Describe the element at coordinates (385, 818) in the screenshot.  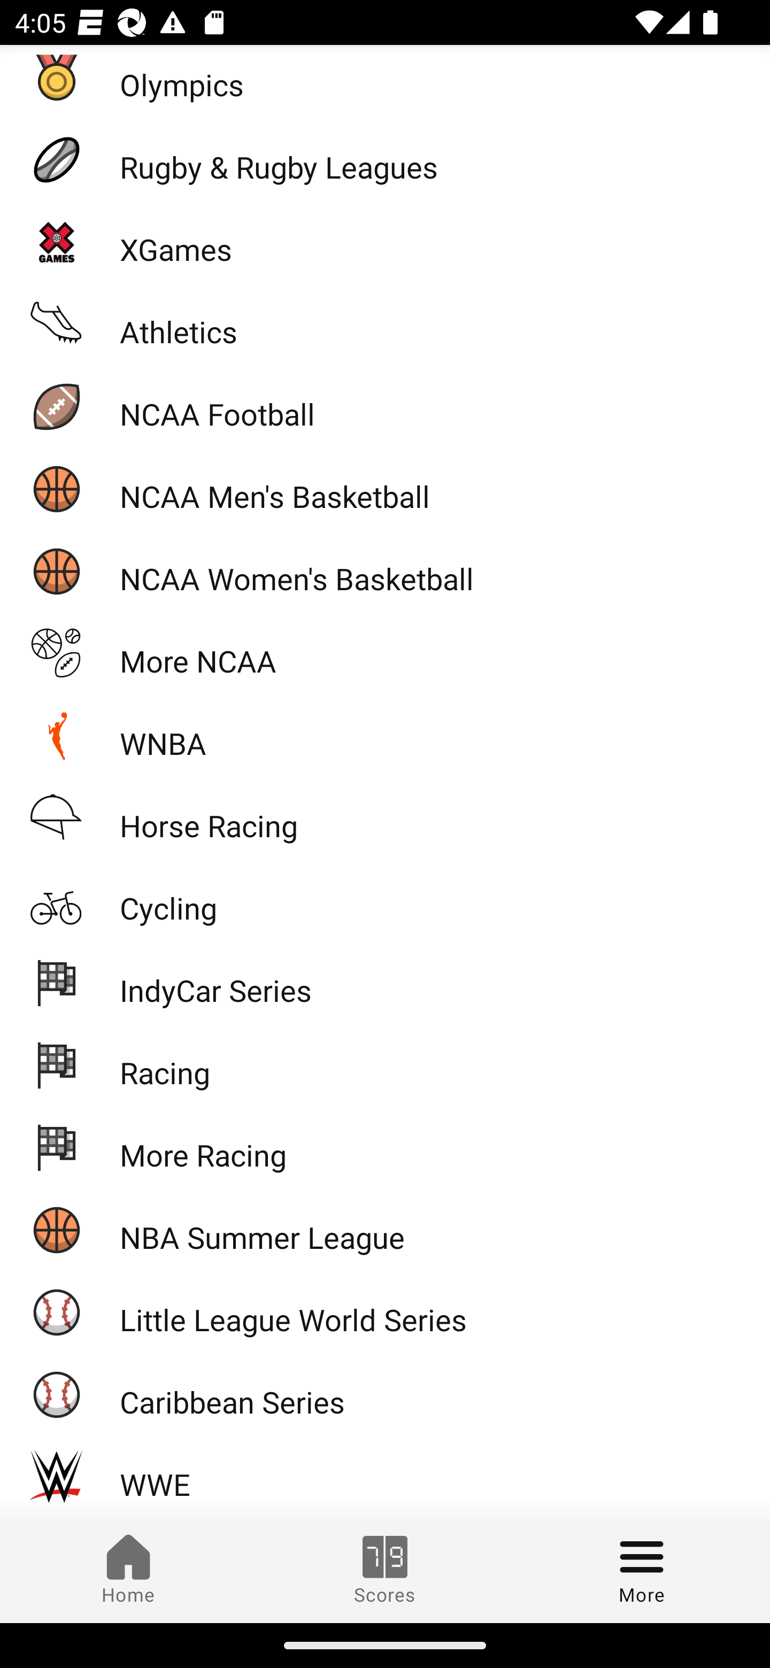
I see `Horse Racing “ Horse Racing` at that location.